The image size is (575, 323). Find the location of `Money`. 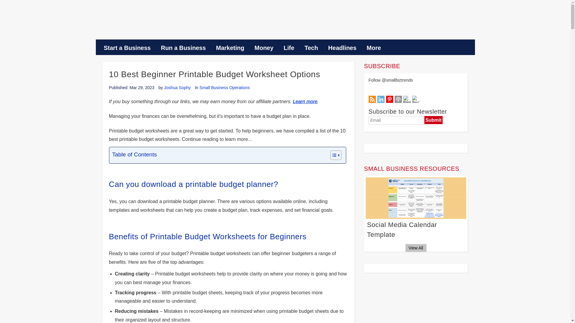

Money is located at coordinates (264, 48).